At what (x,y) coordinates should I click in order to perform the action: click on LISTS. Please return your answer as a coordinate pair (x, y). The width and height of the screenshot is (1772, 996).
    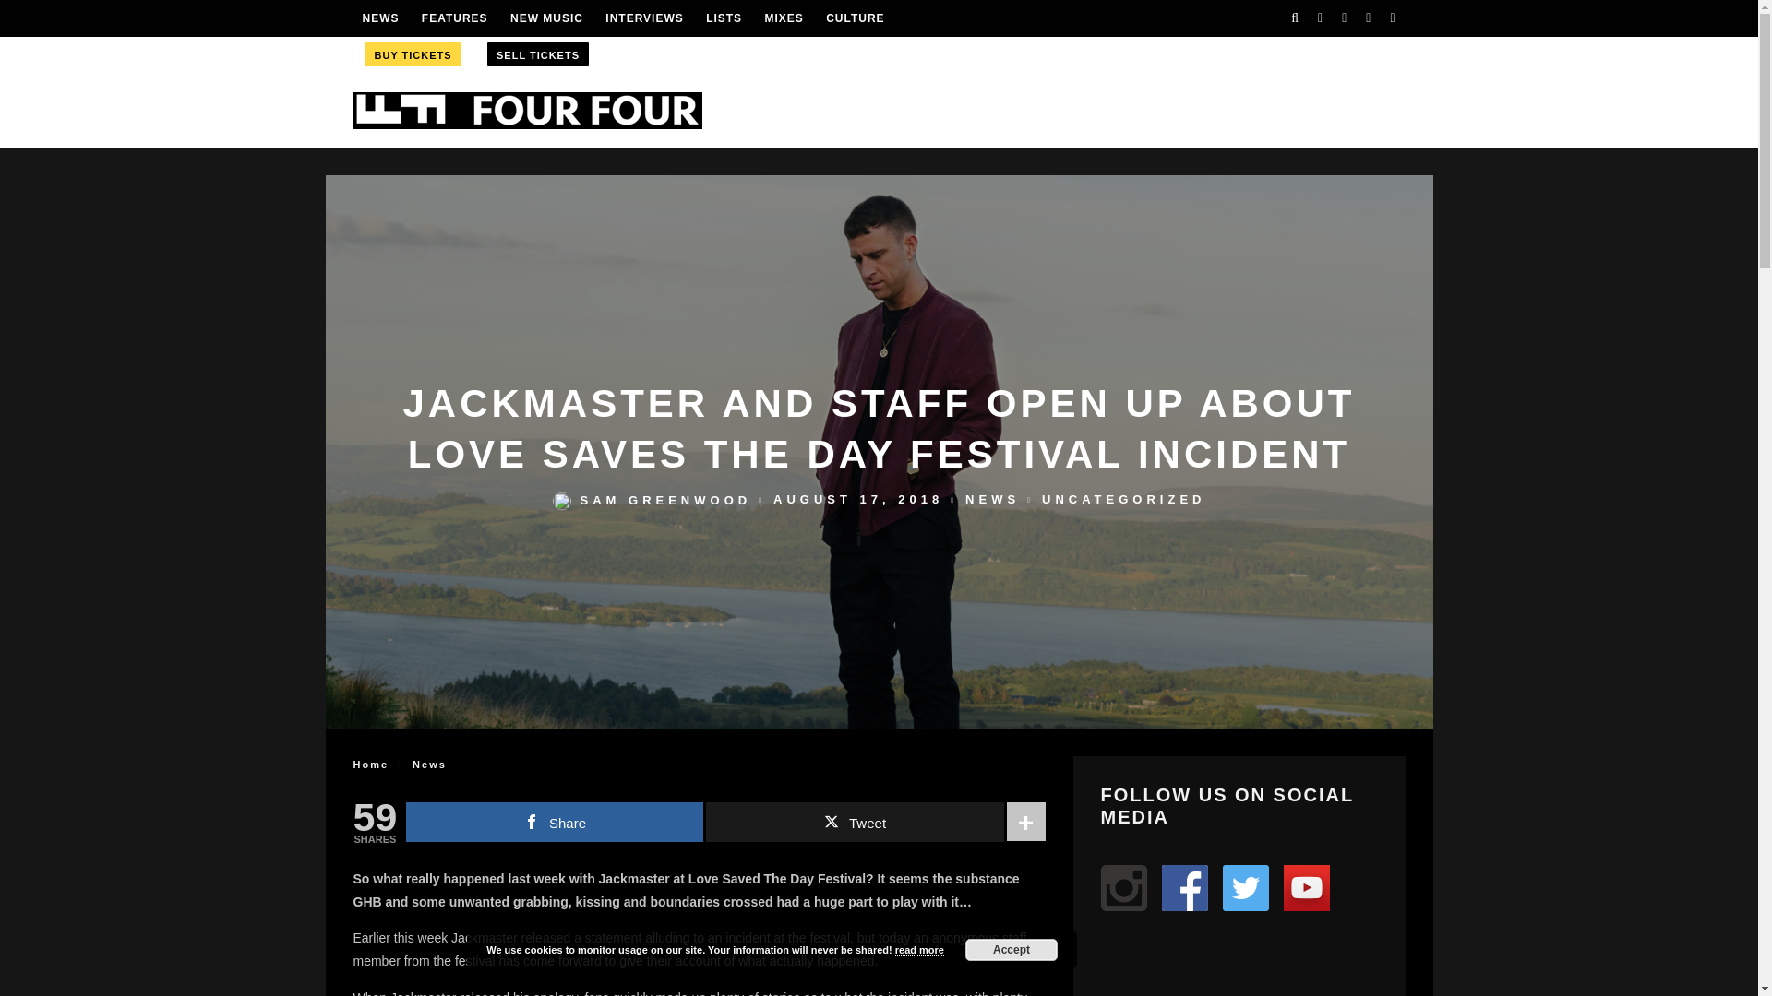
    Looking at the image, I should click on (724, 18).